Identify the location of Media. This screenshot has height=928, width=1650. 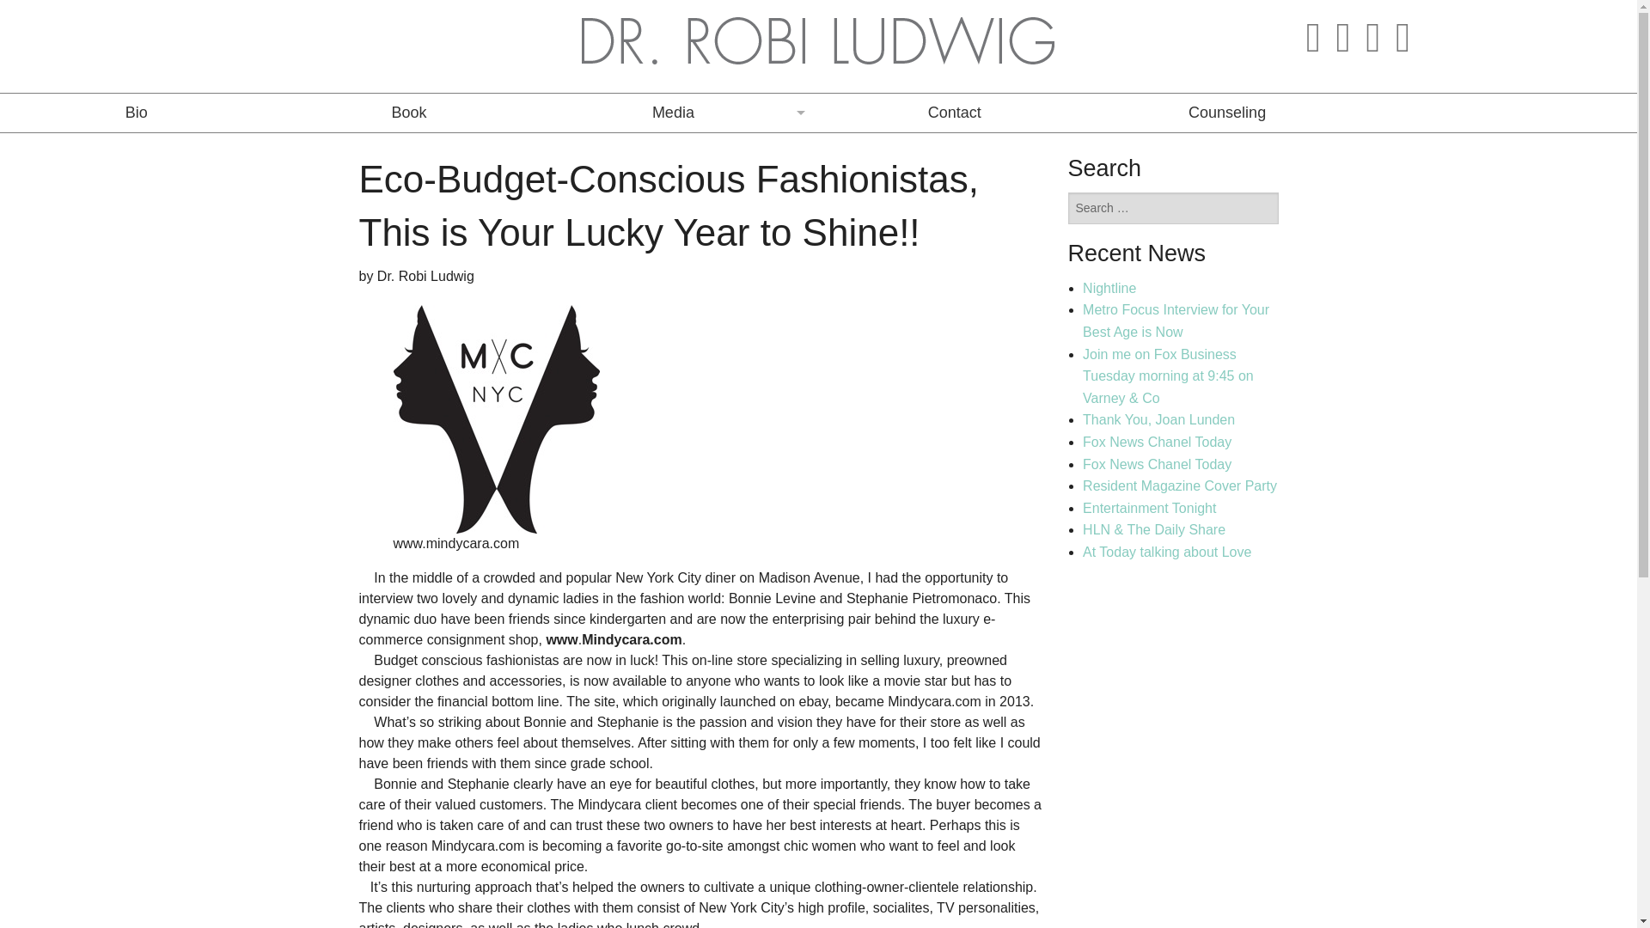
(682, 113).